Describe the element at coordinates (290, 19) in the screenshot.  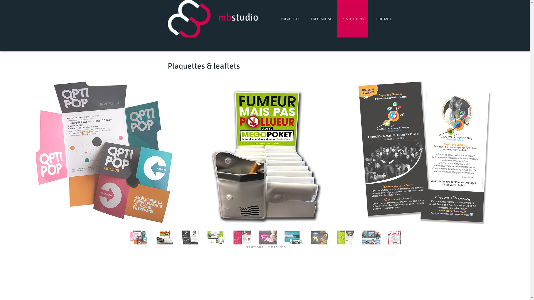
I see `PREAMBULE` at that location.